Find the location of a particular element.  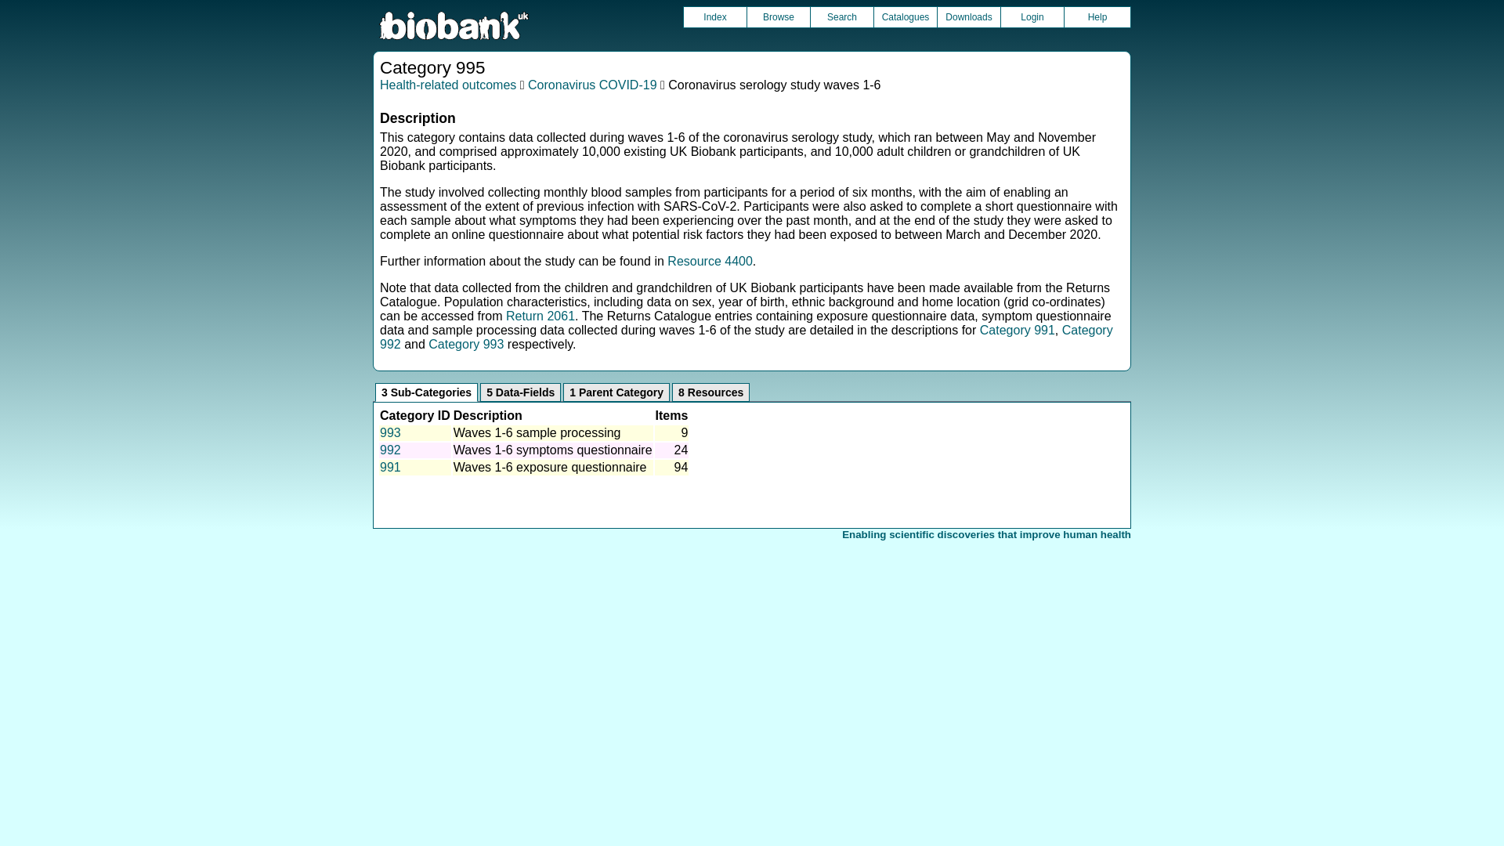

992 is located at coordinates (390, 450).